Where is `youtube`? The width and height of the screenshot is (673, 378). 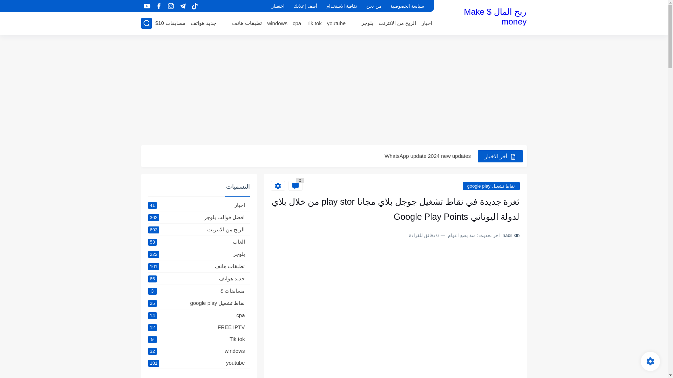
youtube is located at coordinates (336, 23).